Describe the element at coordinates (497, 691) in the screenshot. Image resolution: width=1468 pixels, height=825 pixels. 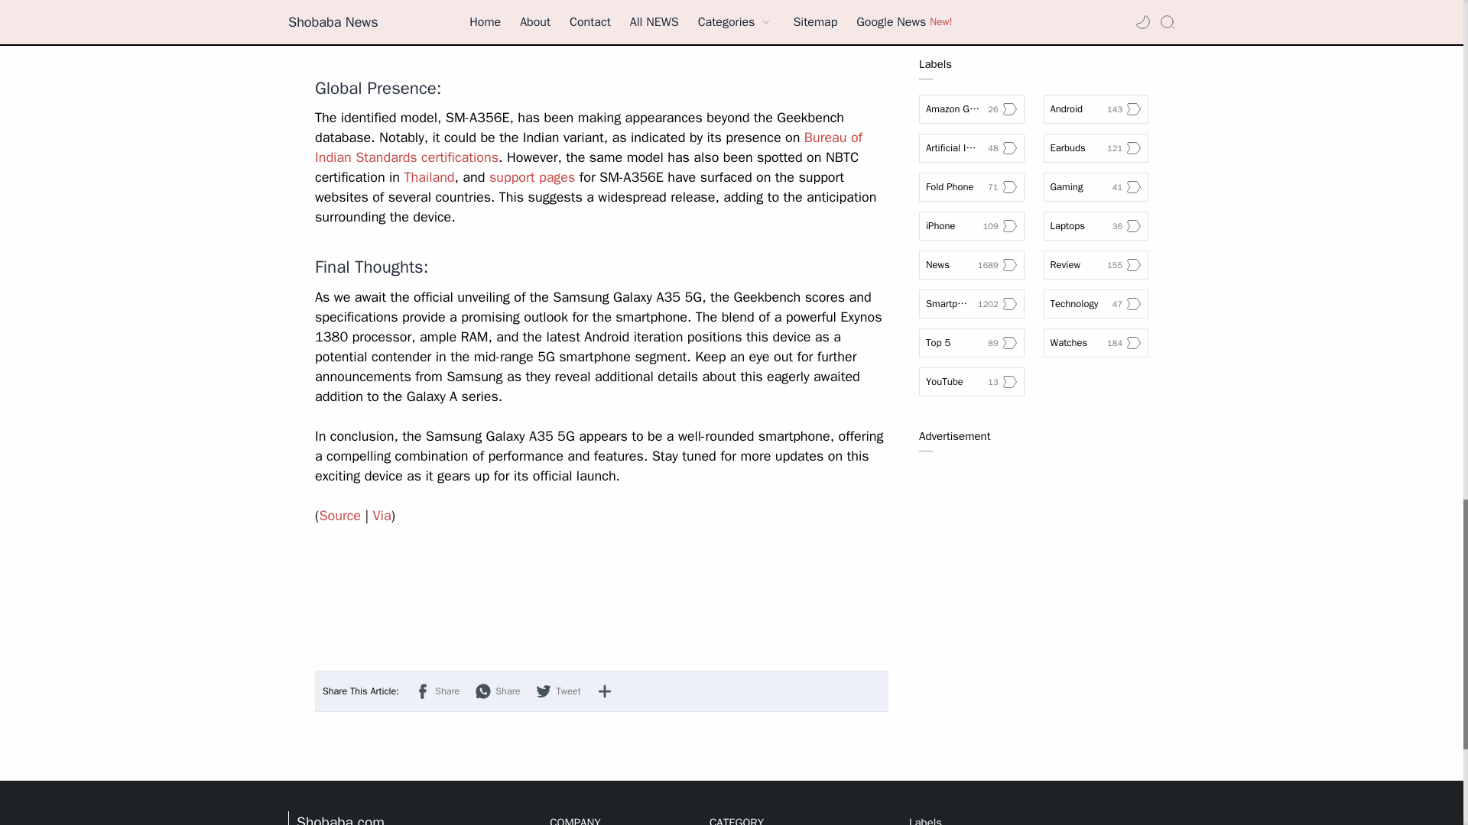
I see `Share to Whatsapp` at that location.